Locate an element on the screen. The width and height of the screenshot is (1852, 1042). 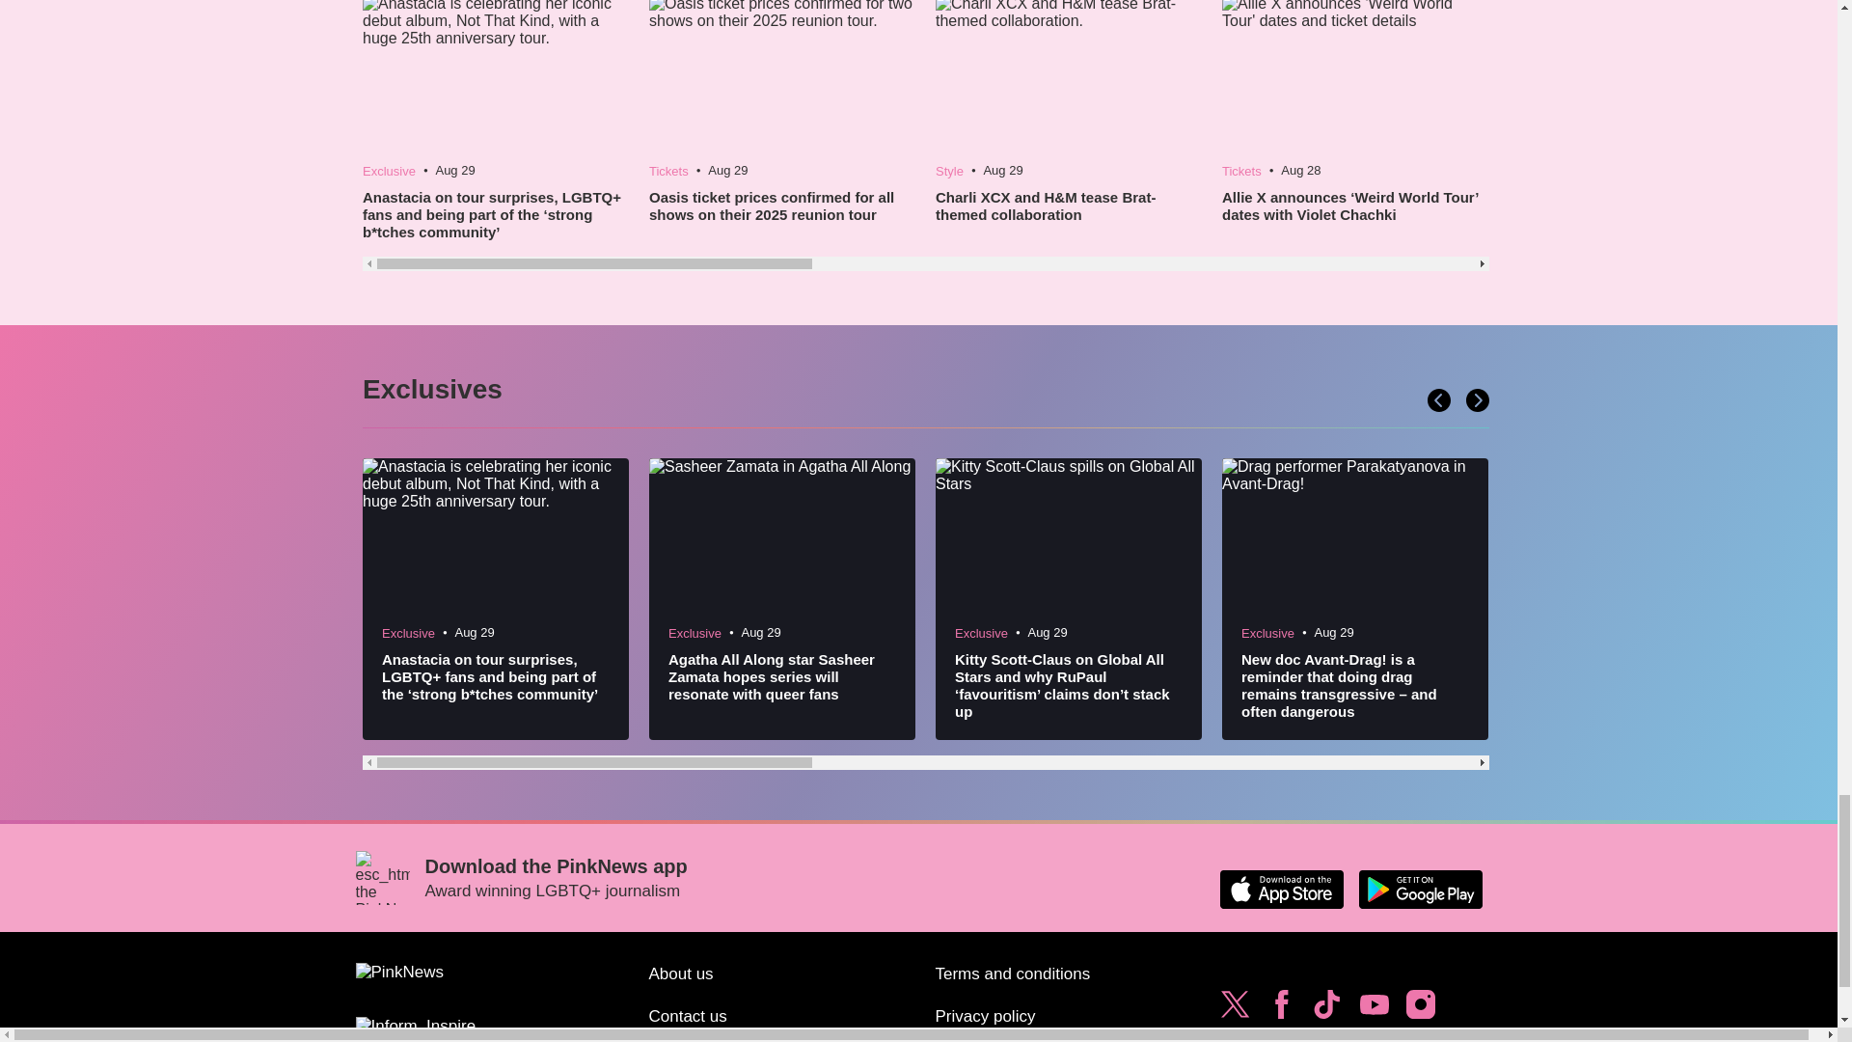
Subscribe to PinkNews on Snapchat is located at coordinates (1235, 1037).